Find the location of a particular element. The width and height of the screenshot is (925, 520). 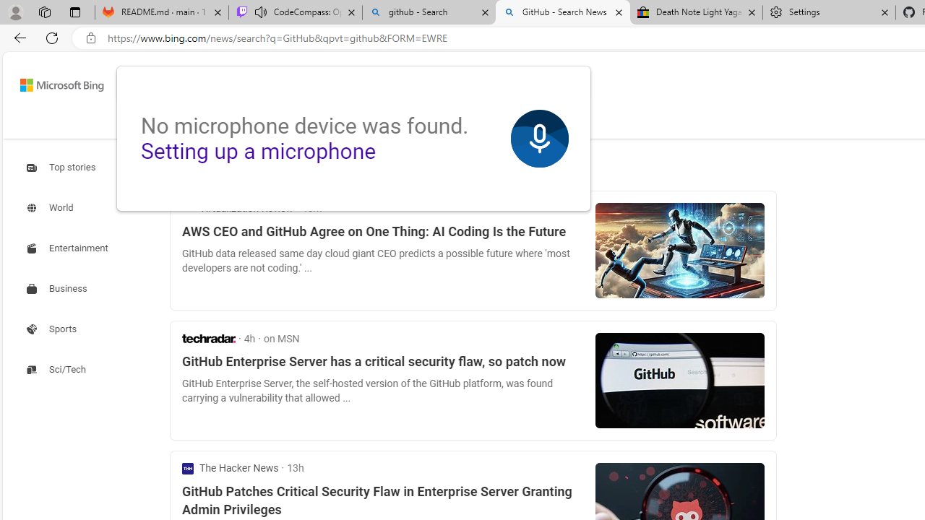

Search news about Top stories is located at coordinates (62, 167).